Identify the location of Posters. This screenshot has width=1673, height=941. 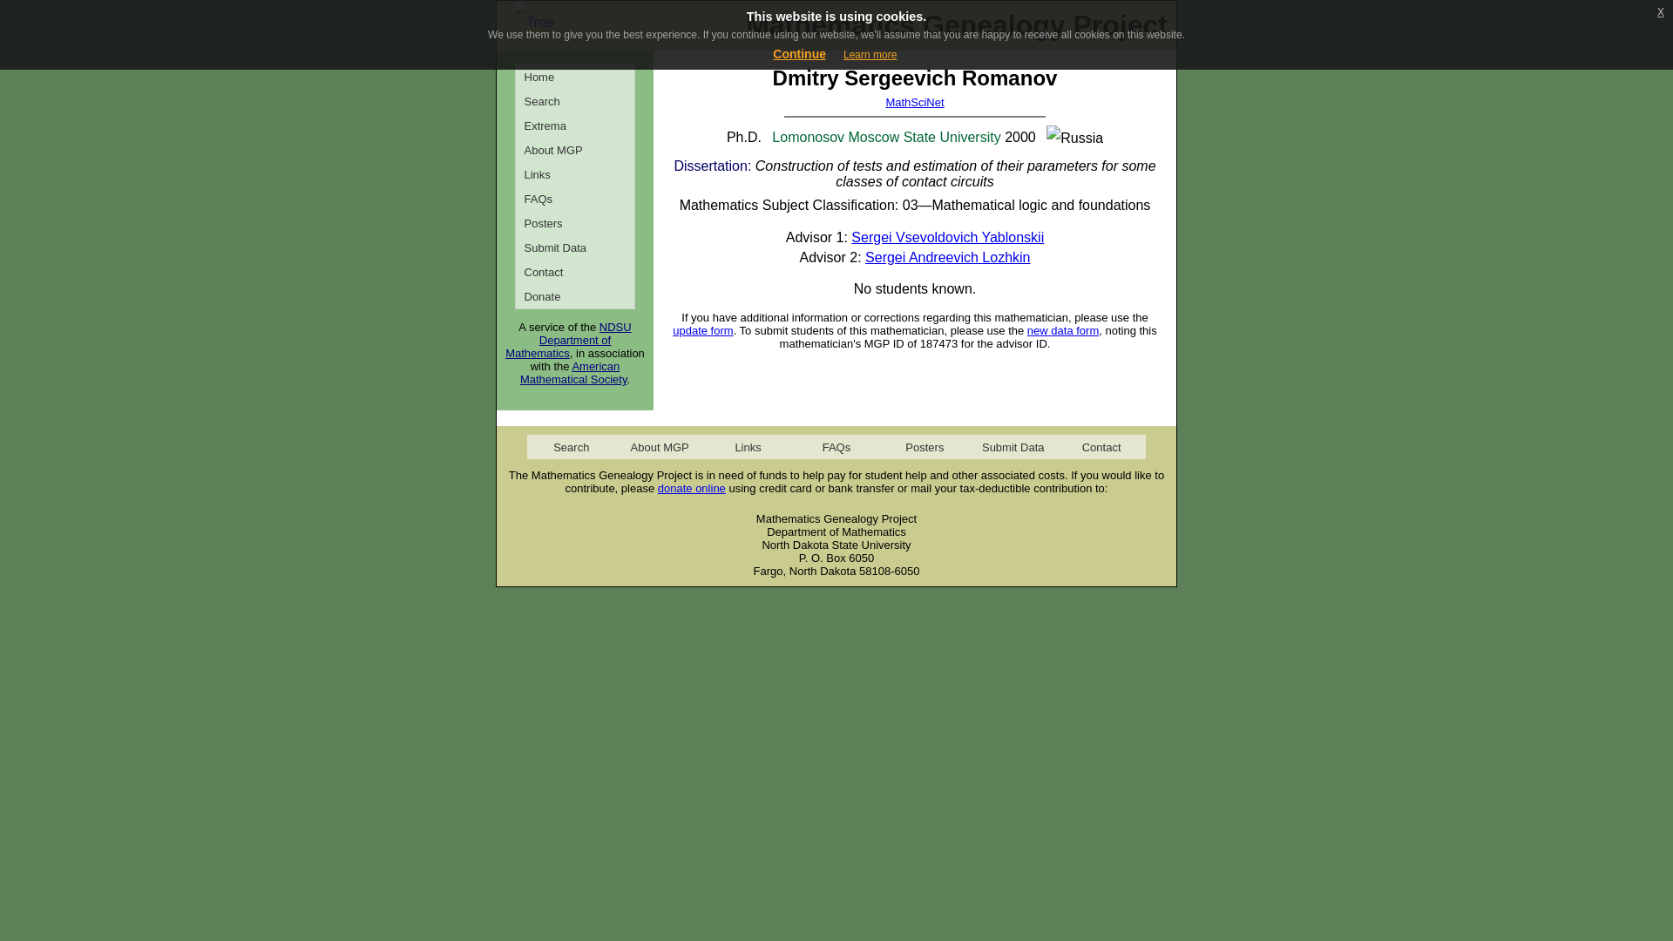
(575, 223).